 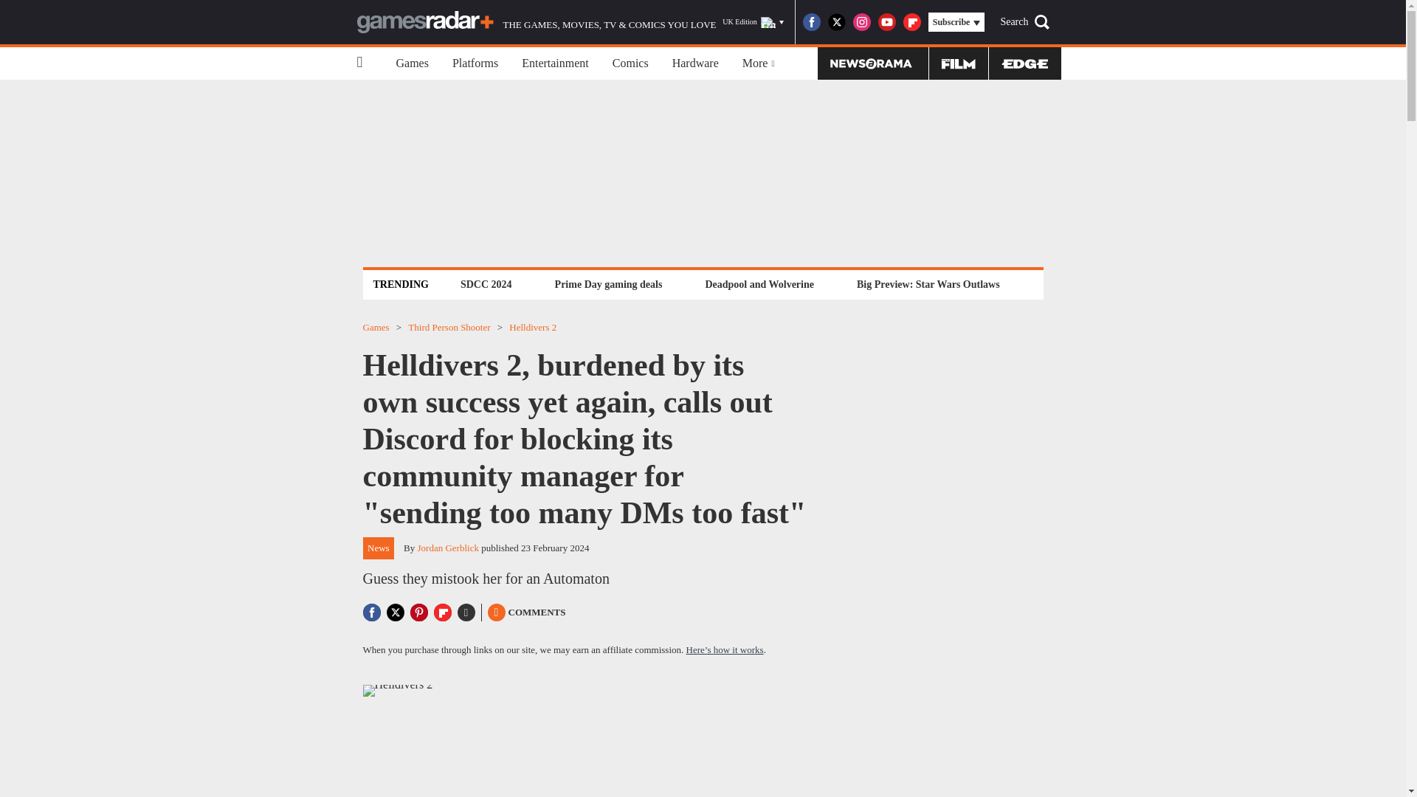 I want to click on Entertainment, so click(x=555, y=63).